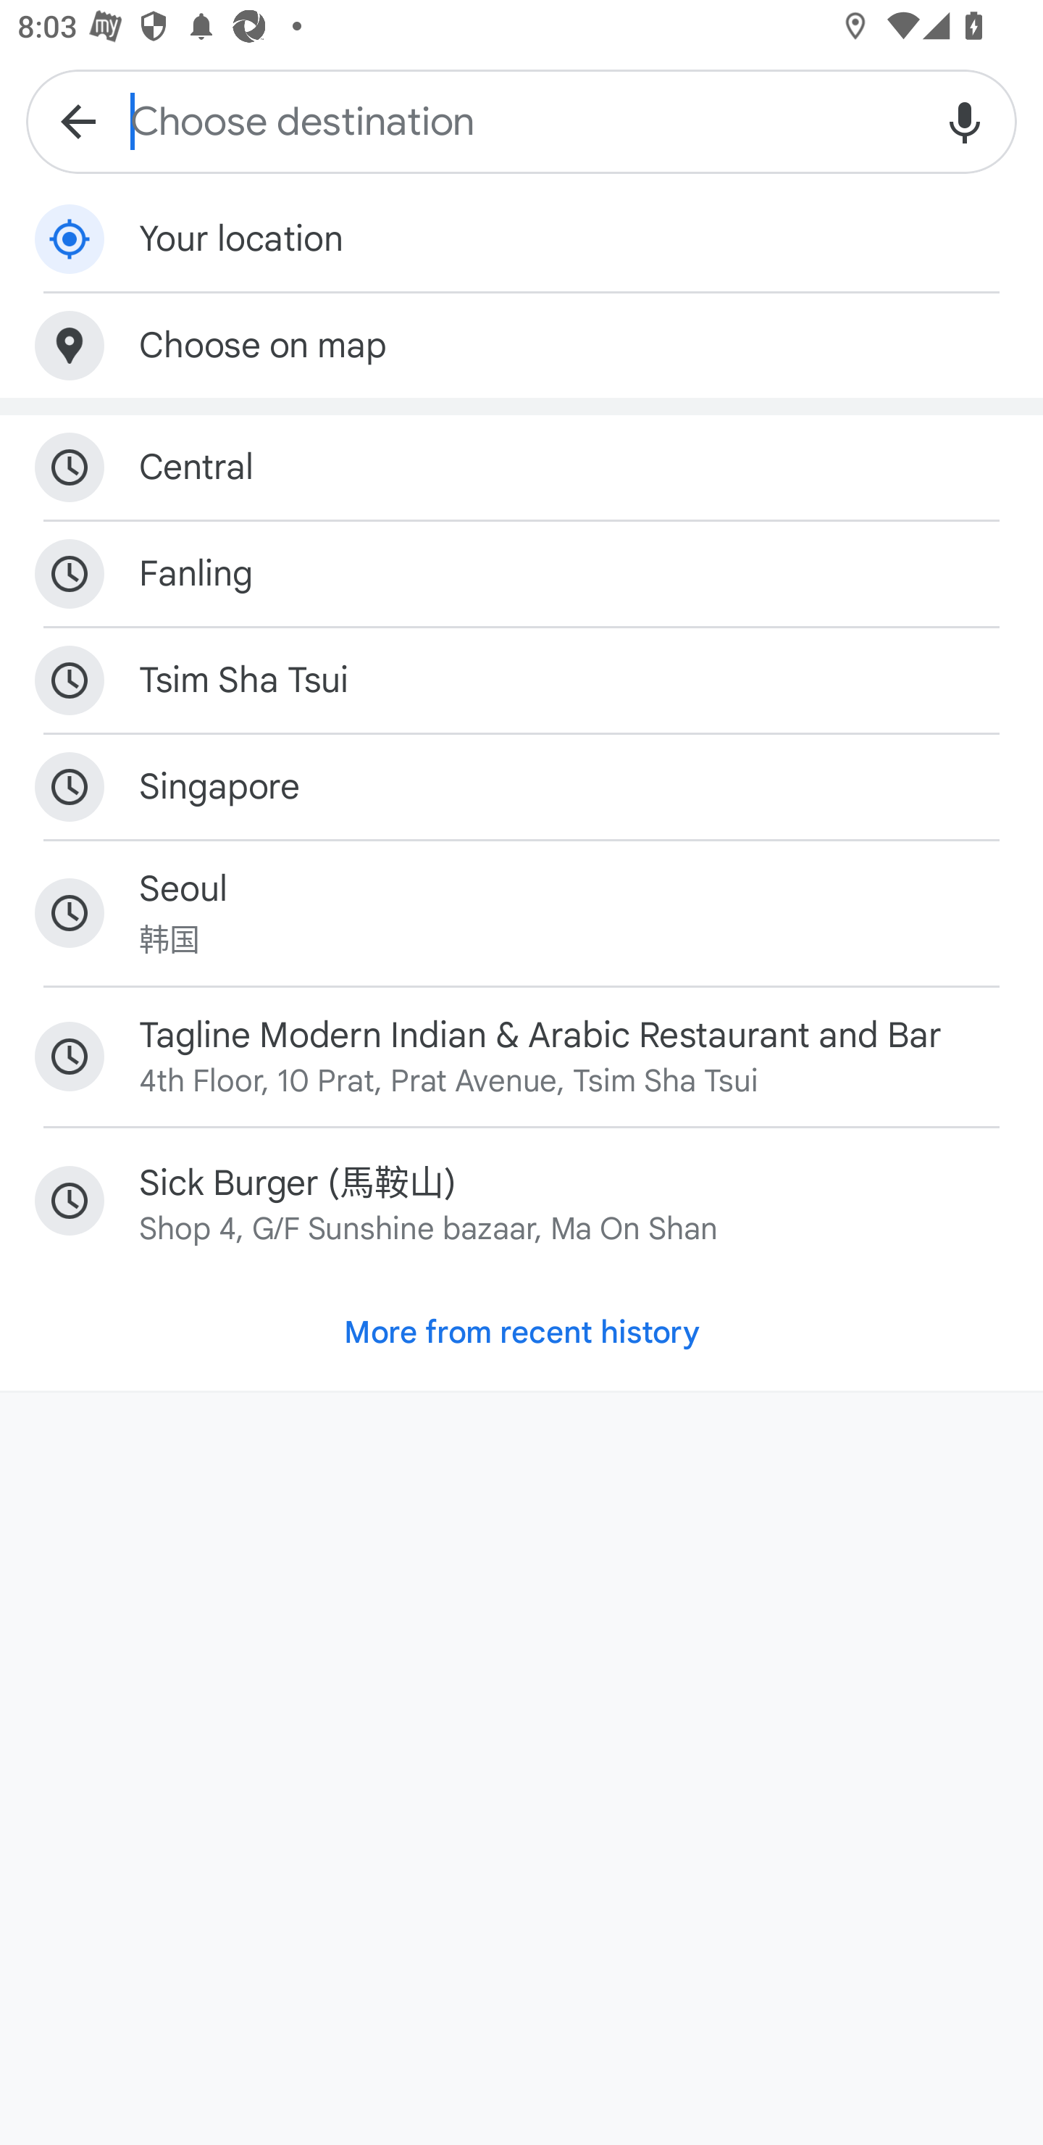 The width and height of the screenshot is (1043, 2145). I want to click on Singapore, so click(521, 787).